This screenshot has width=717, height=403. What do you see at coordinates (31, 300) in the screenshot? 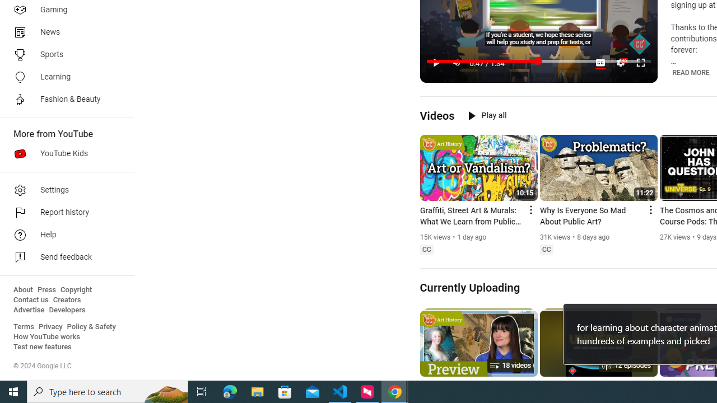
I see `Contact us` at bounding box center [31, 300].